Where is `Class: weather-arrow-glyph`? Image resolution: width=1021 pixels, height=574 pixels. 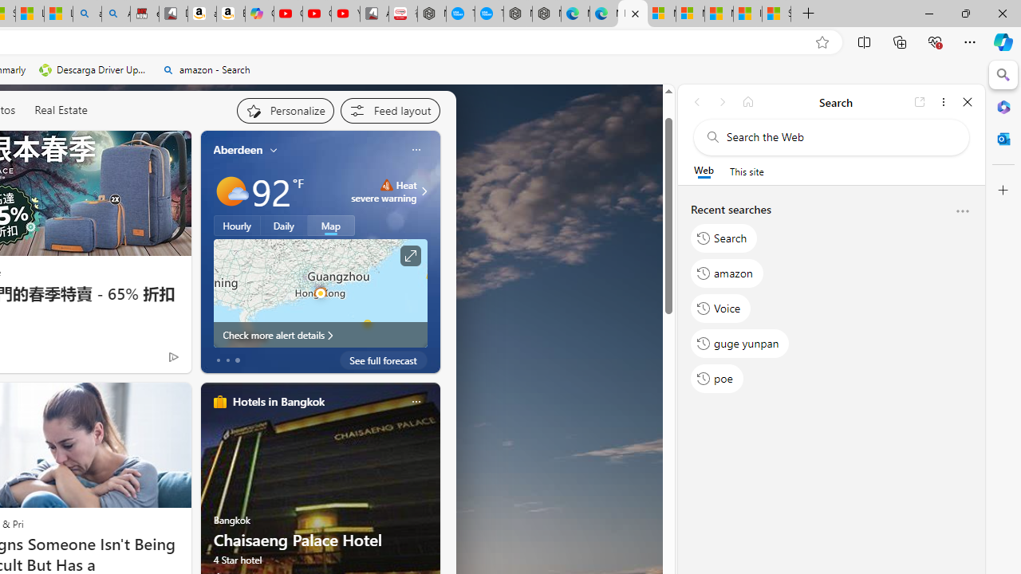 Class: weather-arrow-glyph is located at coordinates (424, 191).